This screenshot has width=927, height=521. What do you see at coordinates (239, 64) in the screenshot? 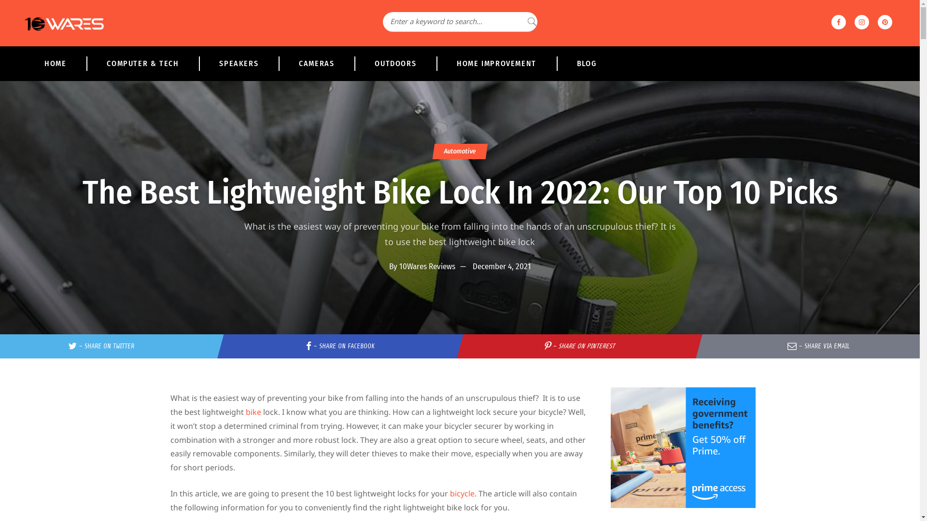
I see `SPEAKERS` at bounding box center [239, 64].